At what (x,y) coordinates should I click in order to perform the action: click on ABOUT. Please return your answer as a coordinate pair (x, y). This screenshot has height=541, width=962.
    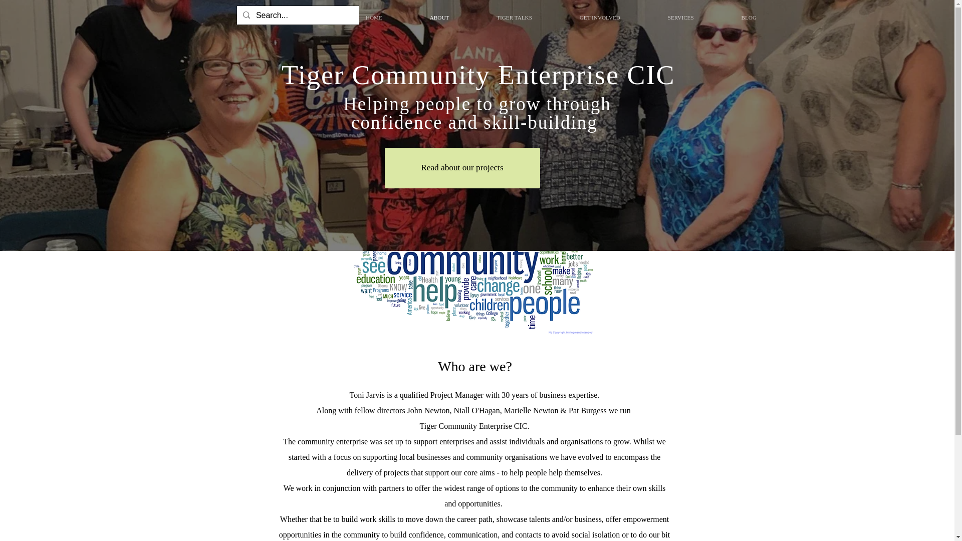
    Looking at the image, I should click on (439, 17).